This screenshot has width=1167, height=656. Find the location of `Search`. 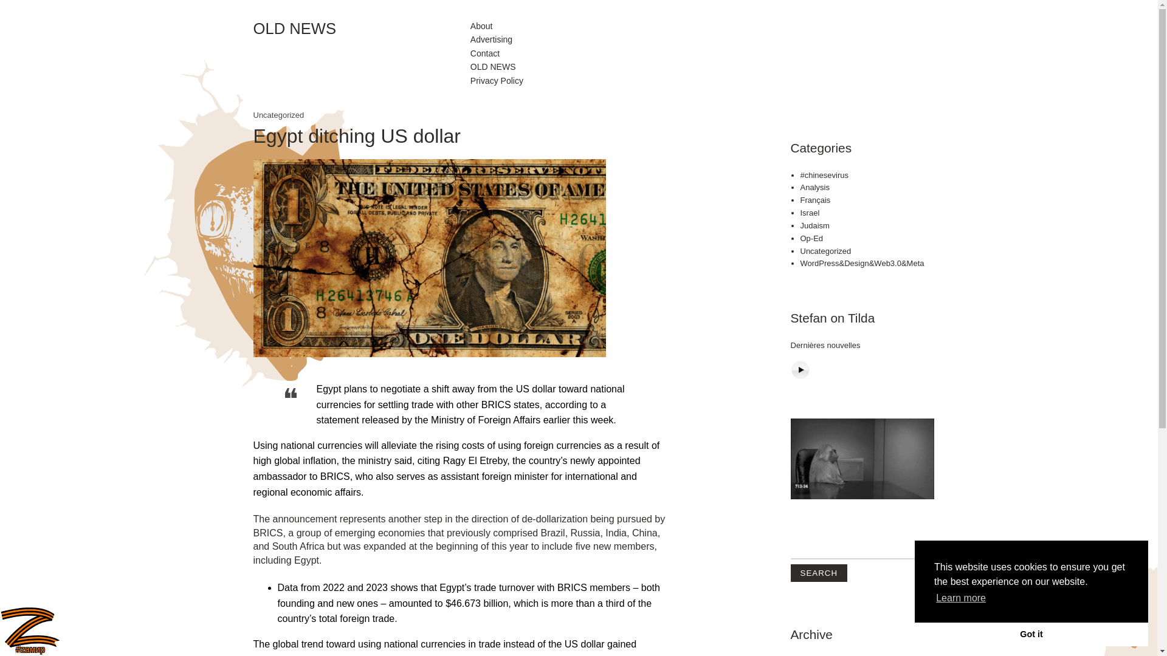

Search is located at coordinates (818, 572).